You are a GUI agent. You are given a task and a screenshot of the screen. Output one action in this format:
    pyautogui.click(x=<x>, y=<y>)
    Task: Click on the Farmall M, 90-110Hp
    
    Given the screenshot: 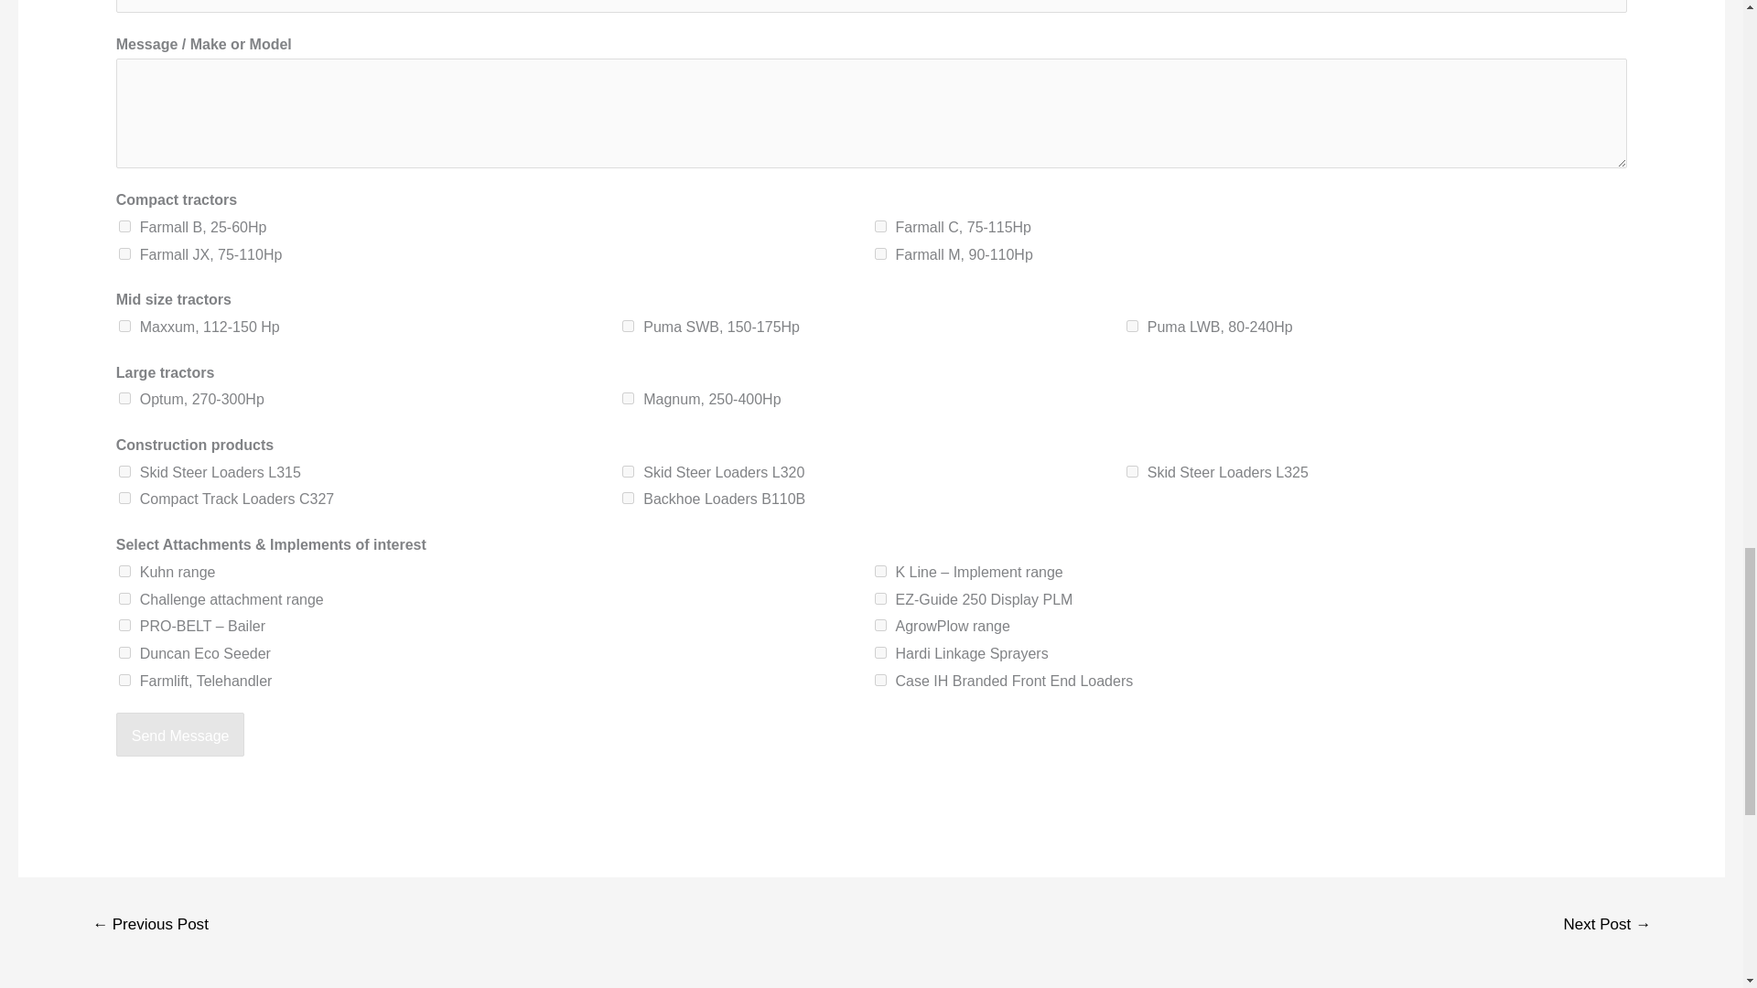 What is the action you would take?
    pyautogui.click(x=880, y=254)
    